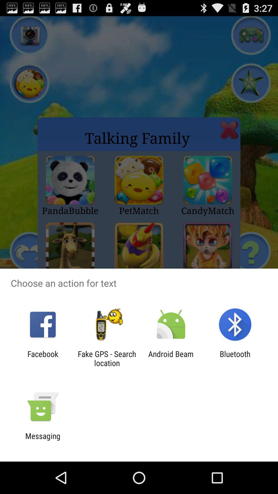 This screenshot has height=494, width=278. Describe the element at coordinates (171, 358) in the screenshot. I see `tap the item to the right of the fake gps search item` at that location.